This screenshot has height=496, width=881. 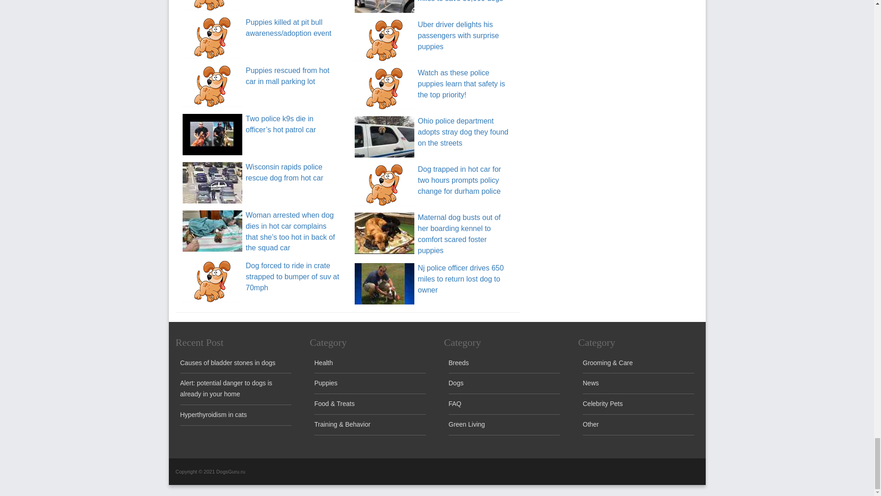 I want to click on Uber driver delights his passengers with surprise puppies, so click(x=458, y=36).